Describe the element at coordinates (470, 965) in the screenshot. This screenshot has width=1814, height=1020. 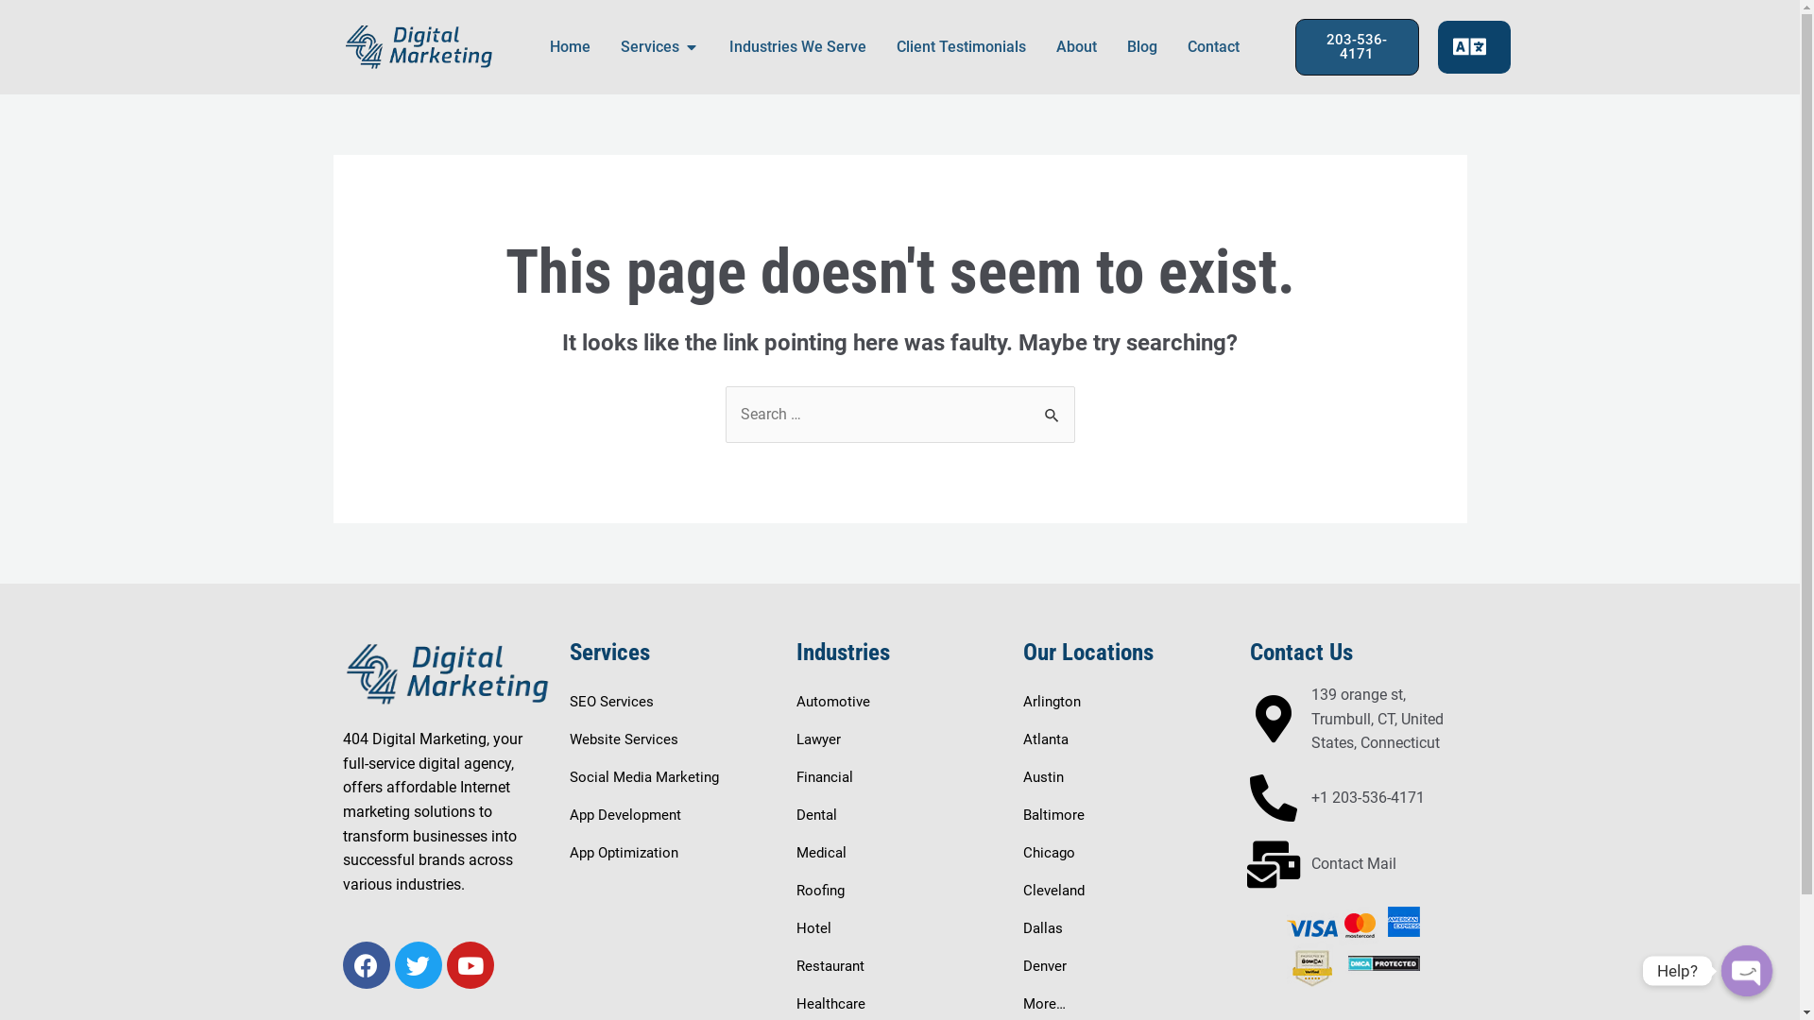
I see `Youtube` at that location.